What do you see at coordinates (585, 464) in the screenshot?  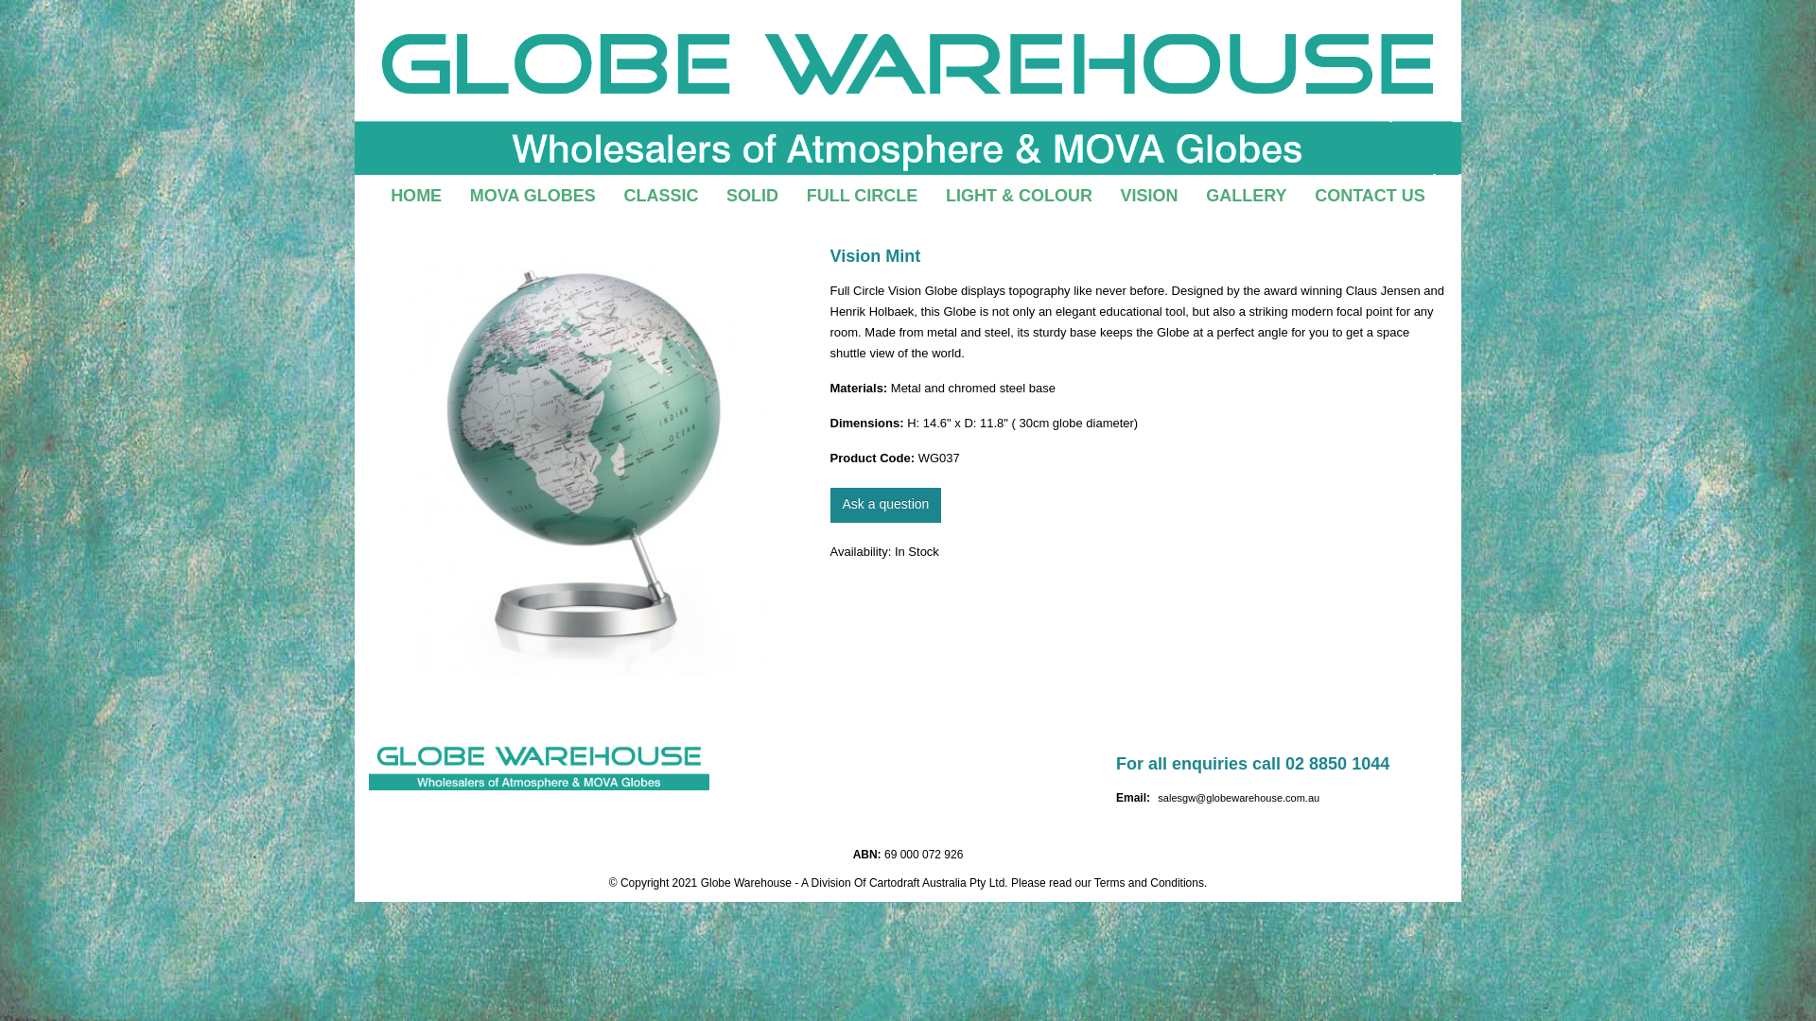 I see `Vision Mint` at bounding box center [585, 464].